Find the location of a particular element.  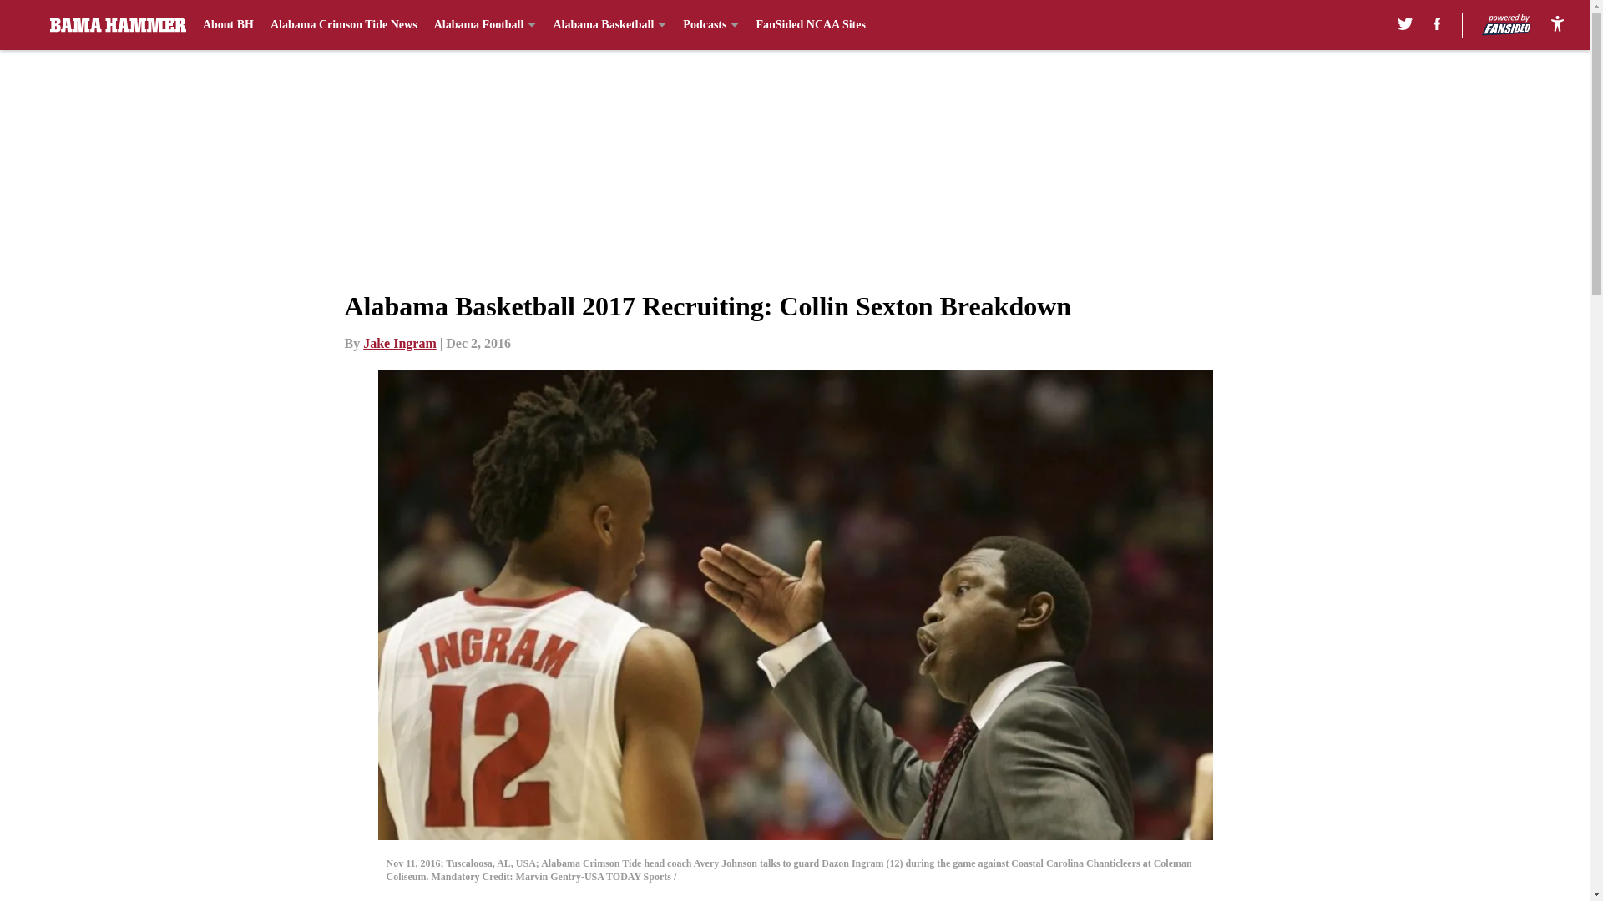

FanSided NCAA Sites is located at coordinates (810, 25).